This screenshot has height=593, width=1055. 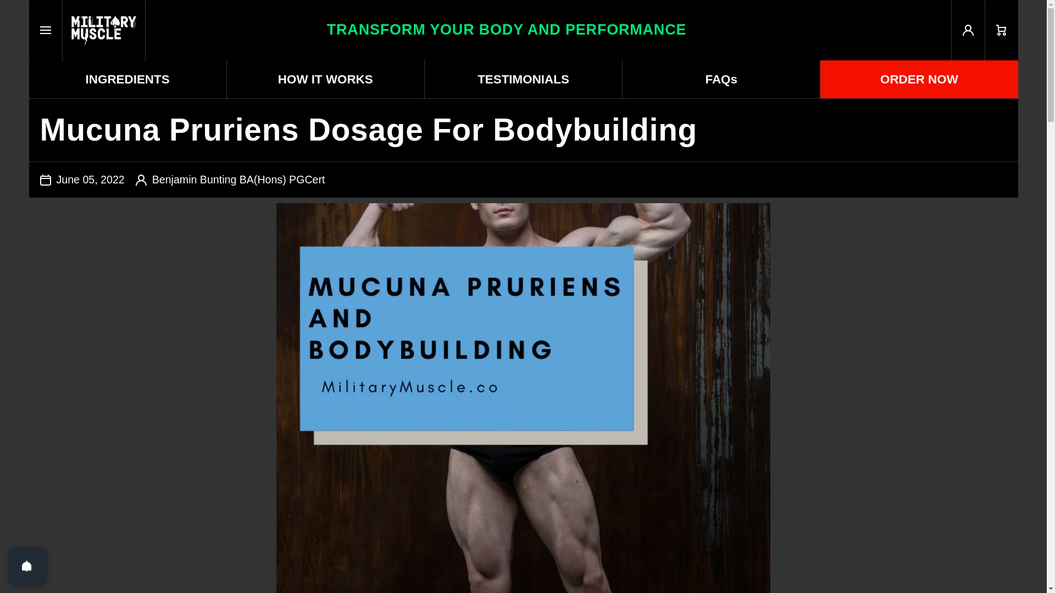 I want to click on INGREDIENTS, so click(x=126, y=79).